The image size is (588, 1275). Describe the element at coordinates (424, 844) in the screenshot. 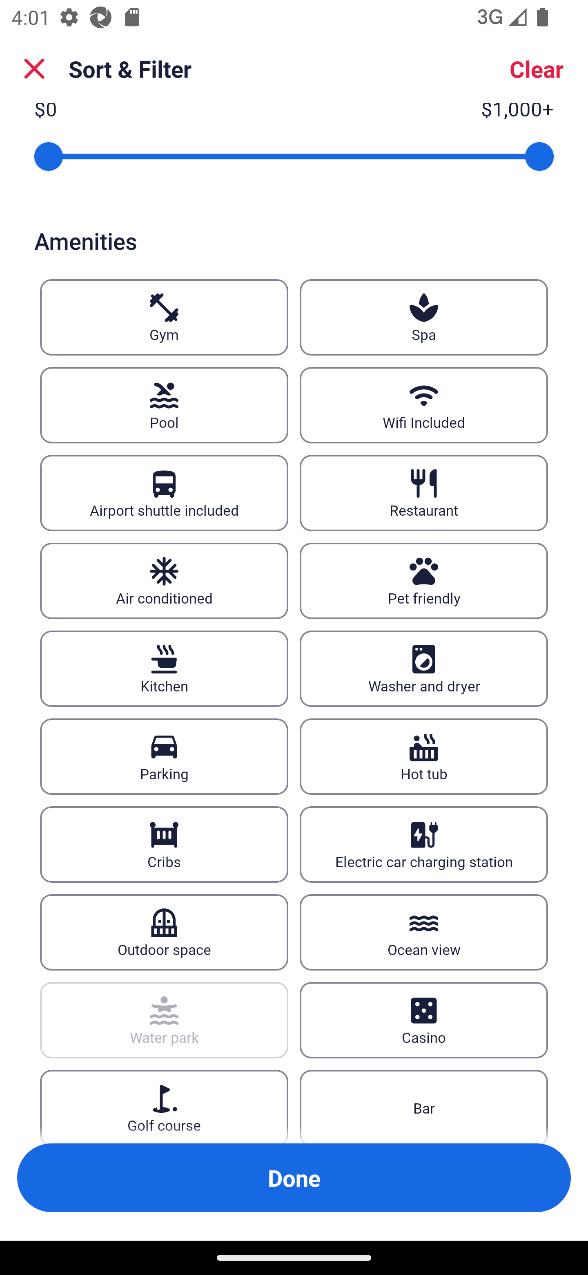

I see `Electric car charging station` at that location.